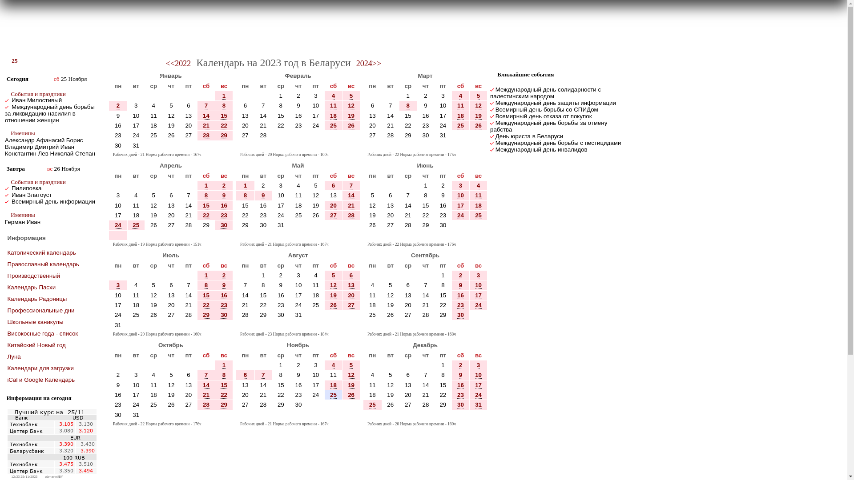 The image size is (854, 480). What do you see at coordinates (298, 305) in the screenshot?
I see `24` at bounding box center [298, 305].